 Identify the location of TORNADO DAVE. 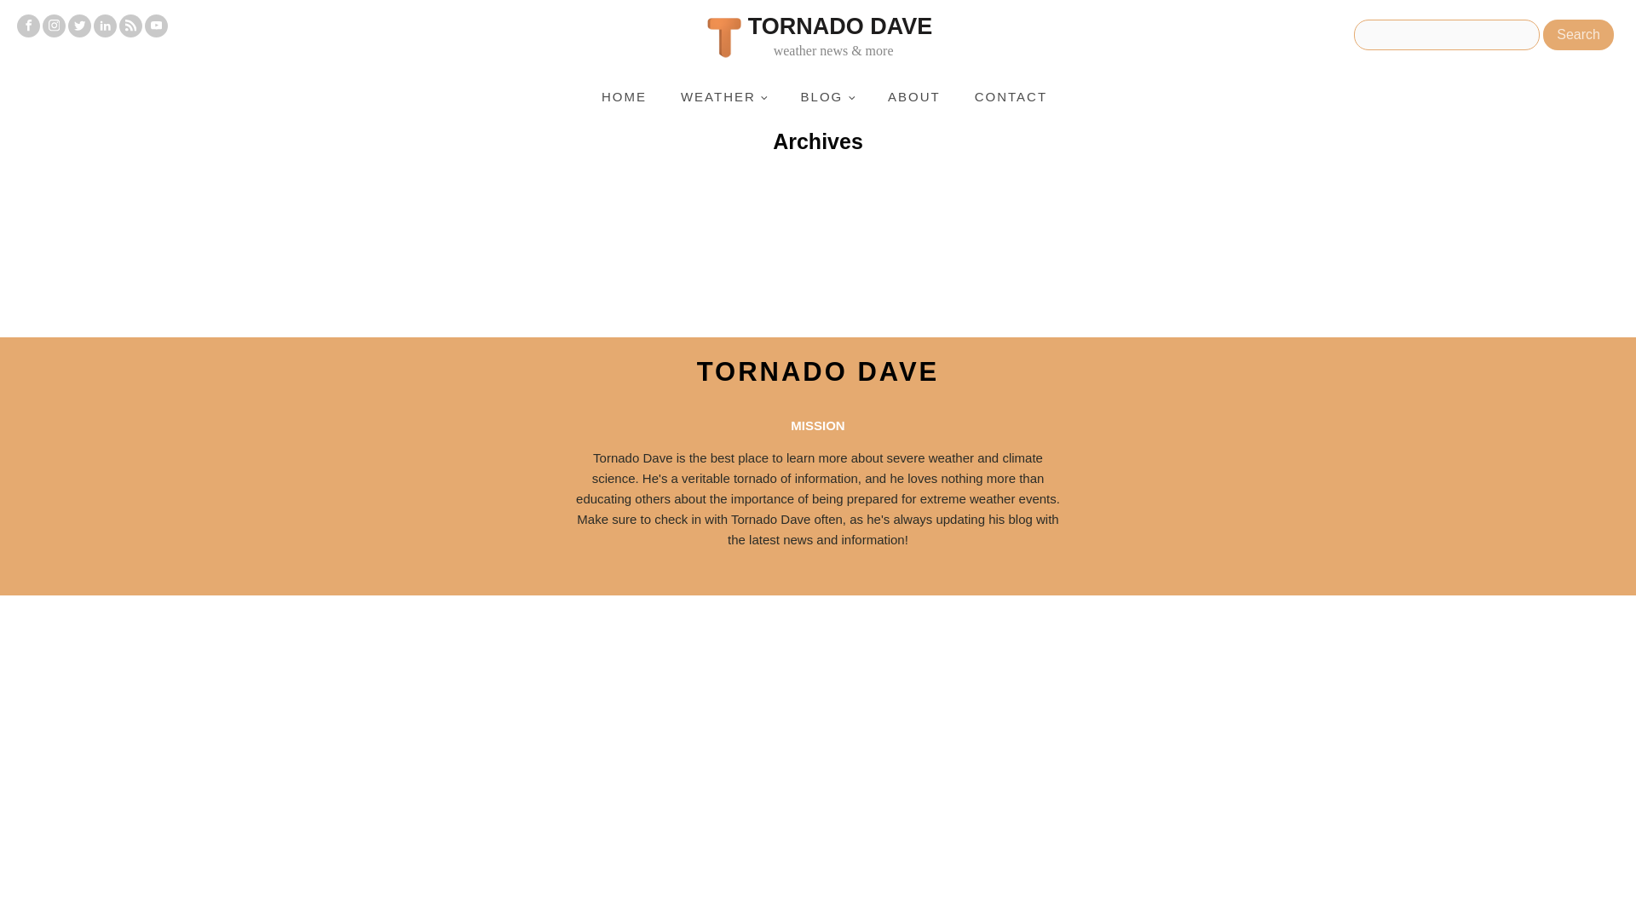
(818, 371).